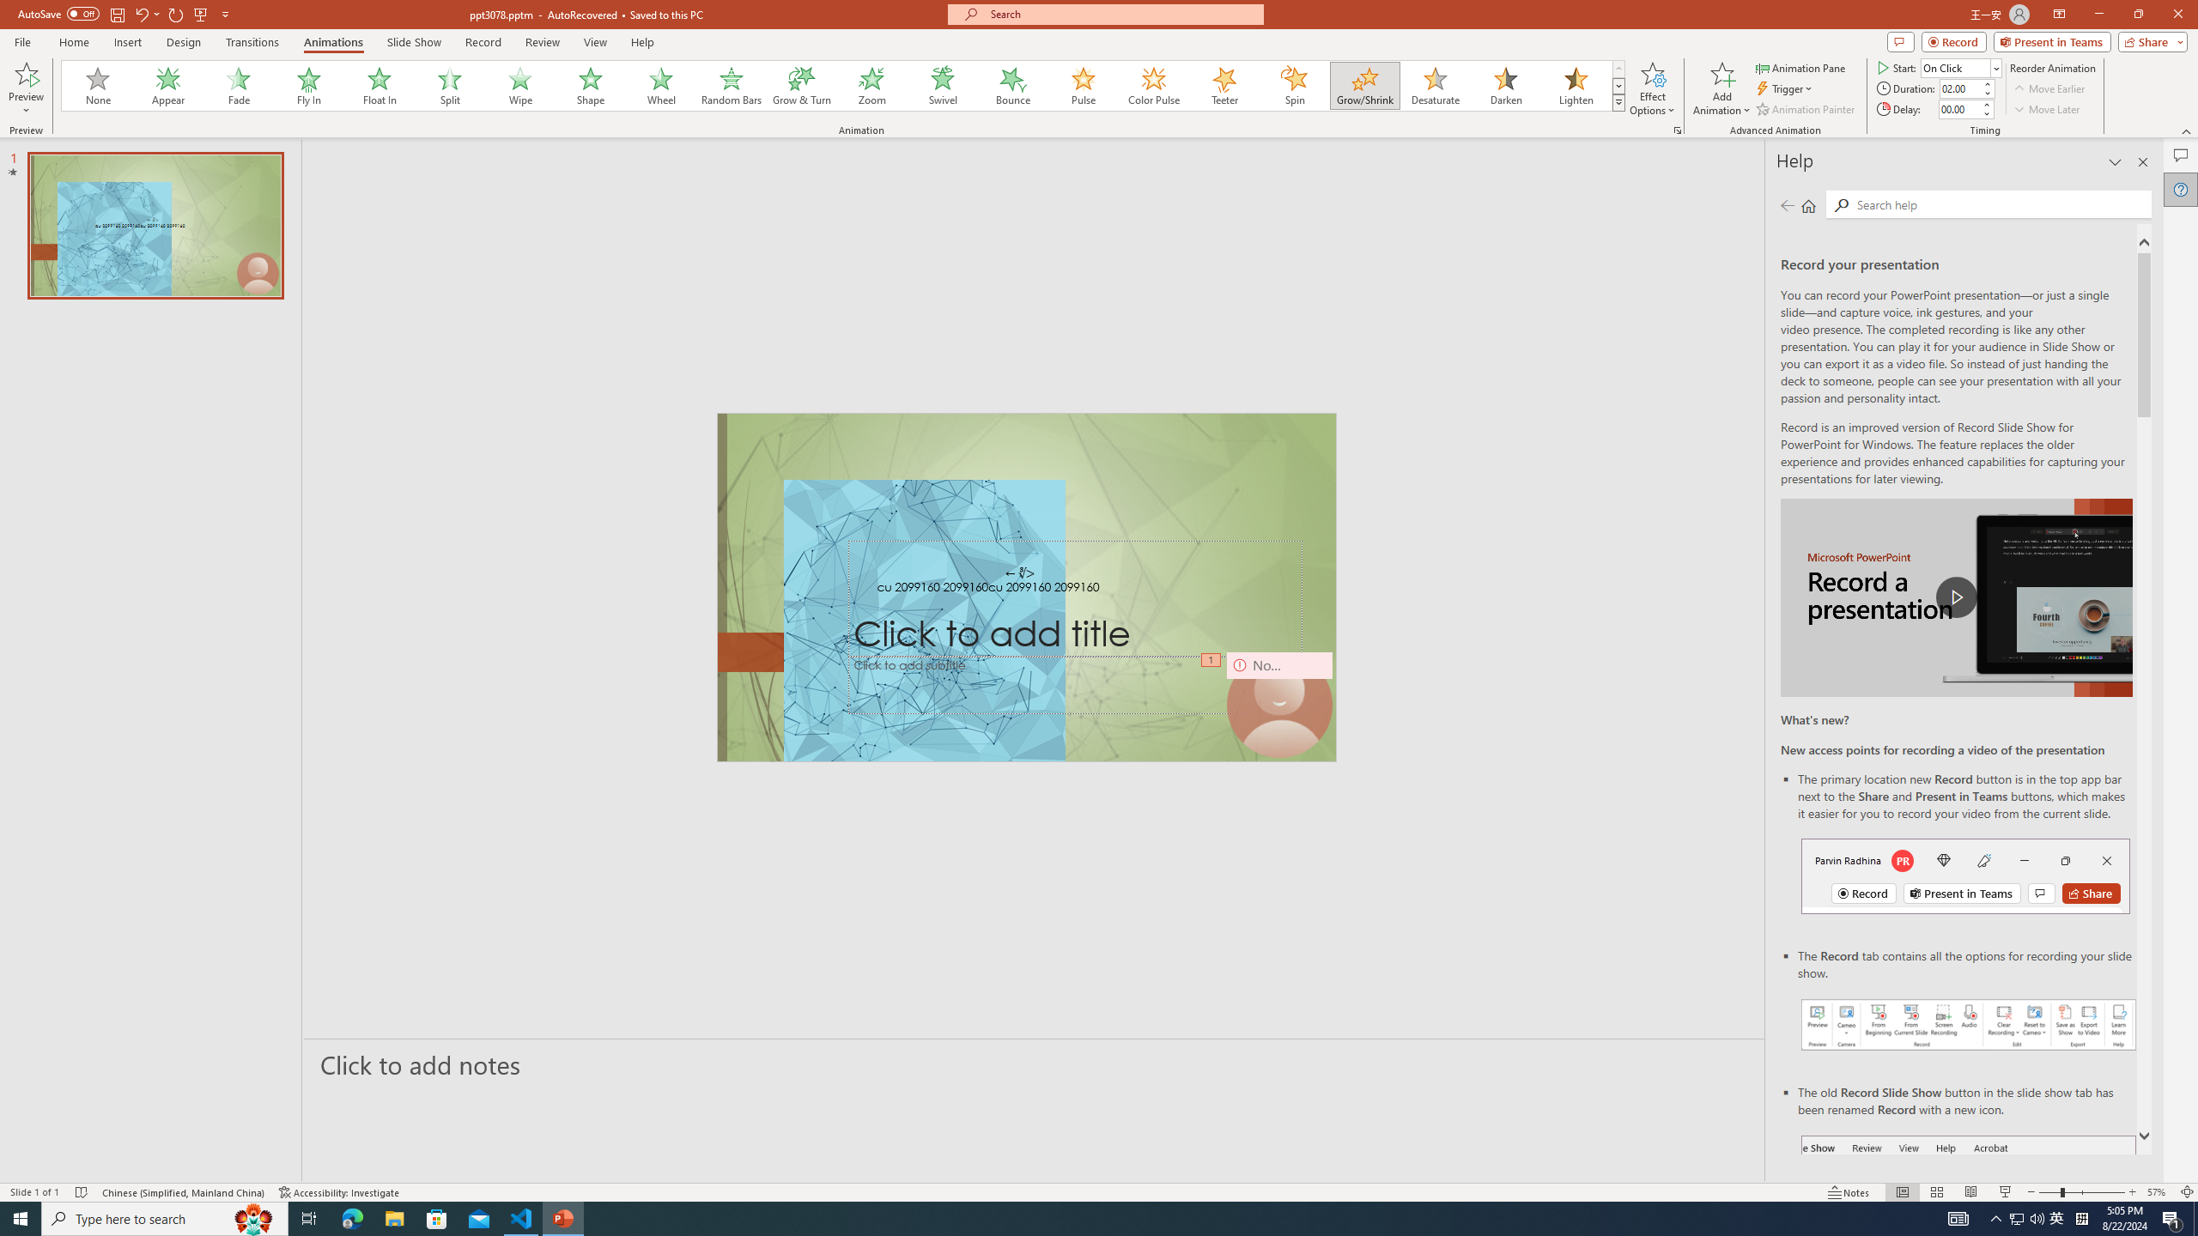 Image resolution: width=2198 pixels, height=1236 pixels. Describe the element at coordinates (379, 86) in the screenshot. I see `Float In` at that location.